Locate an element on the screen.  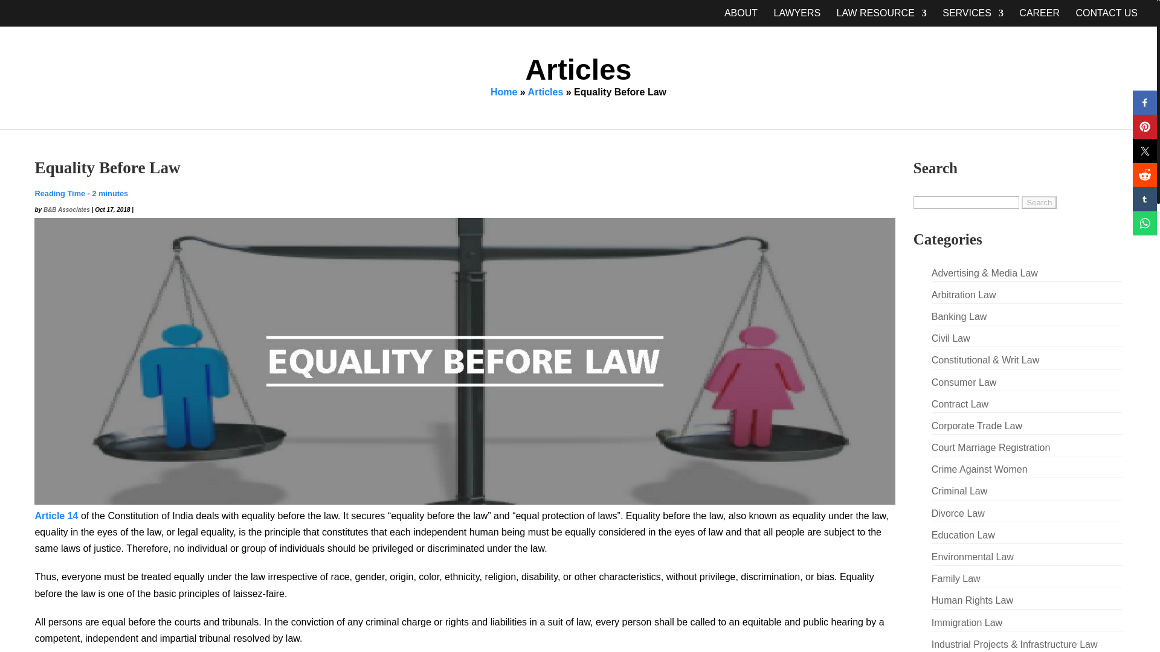
LAW RESOURCE is located at coordinates (881, 18).